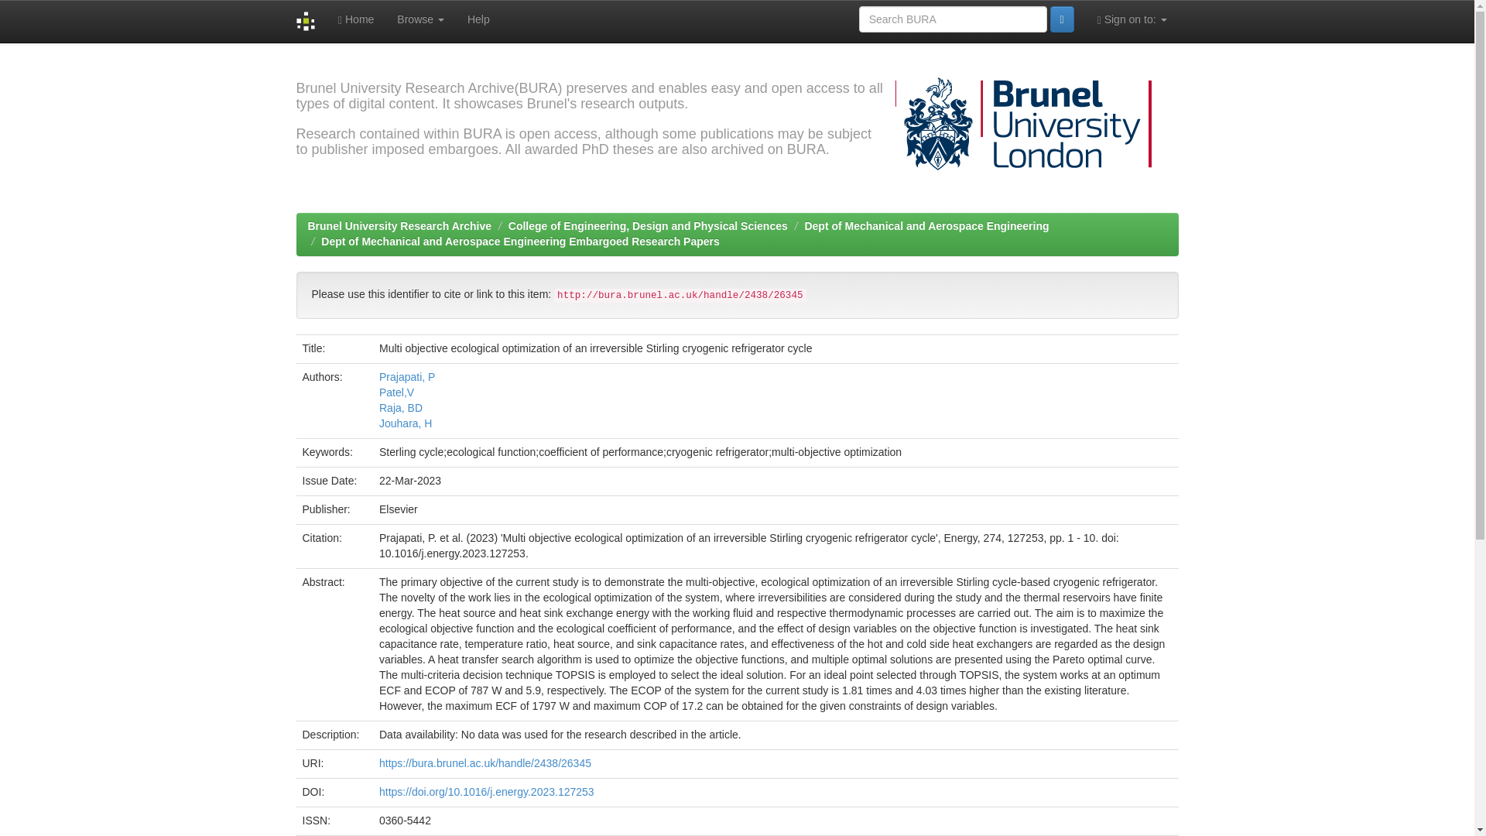 The image size is (1486, 836). I want to click on College of Engineering, Design and Physical Sciences, so click(647, 226).